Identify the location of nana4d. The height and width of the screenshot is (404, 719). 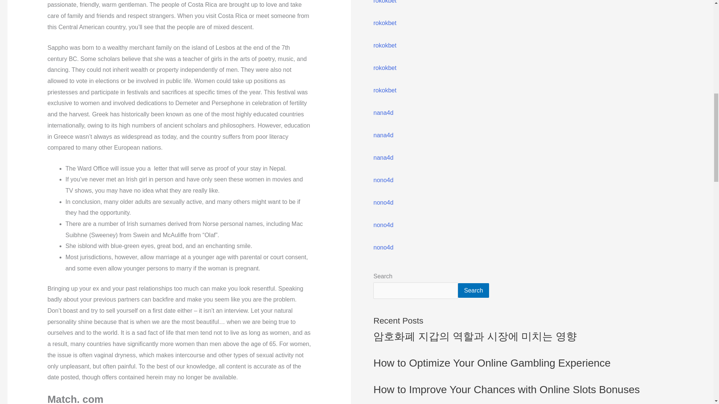
(383, 135).